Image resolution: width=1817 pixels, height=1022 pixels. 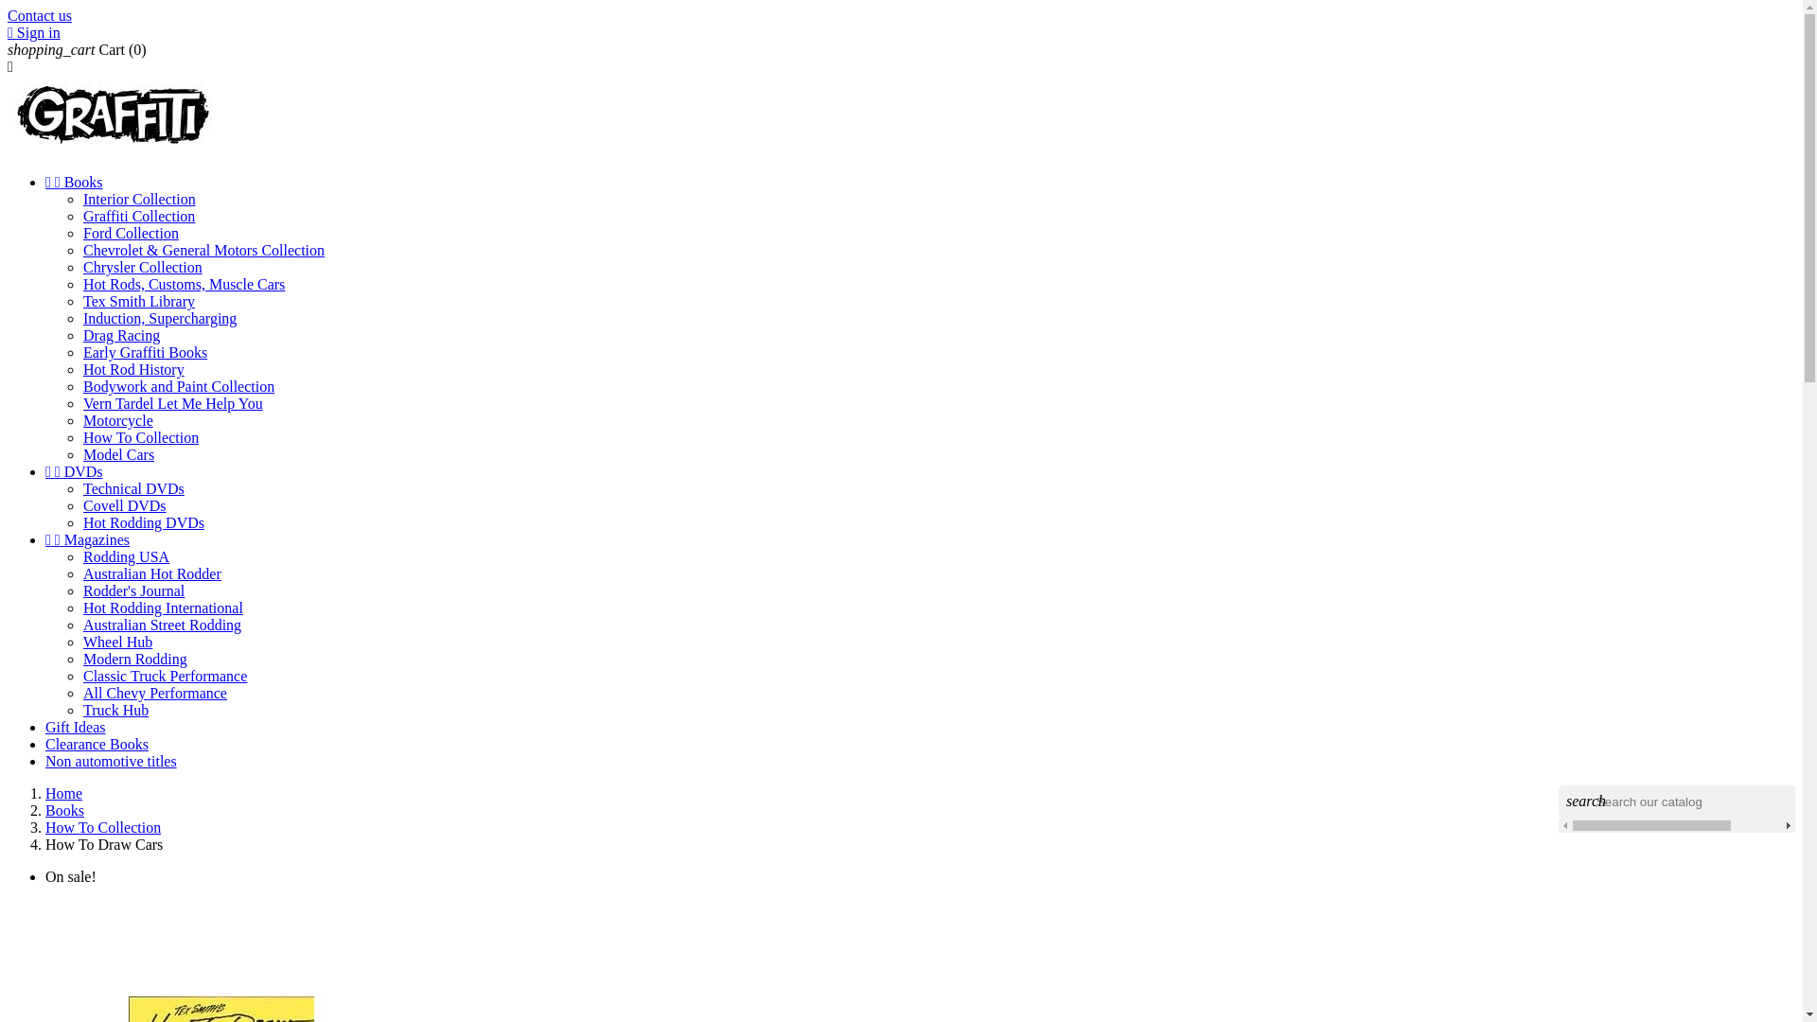 I want to click on Tex Smith Library, so click(x=139, y=301).